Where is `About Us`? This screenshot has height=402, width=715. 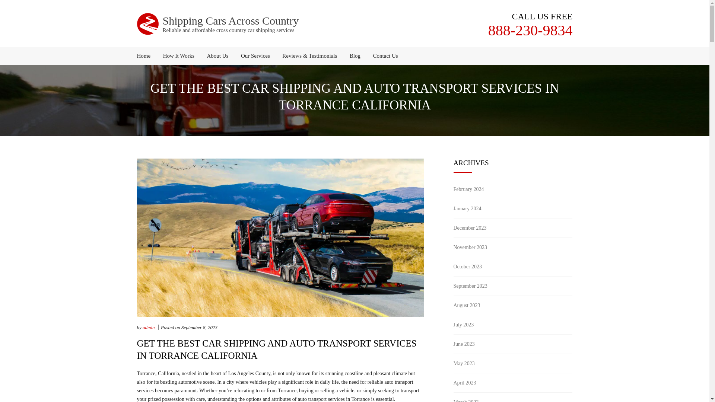
About Us is located at coordinates (218, 56).